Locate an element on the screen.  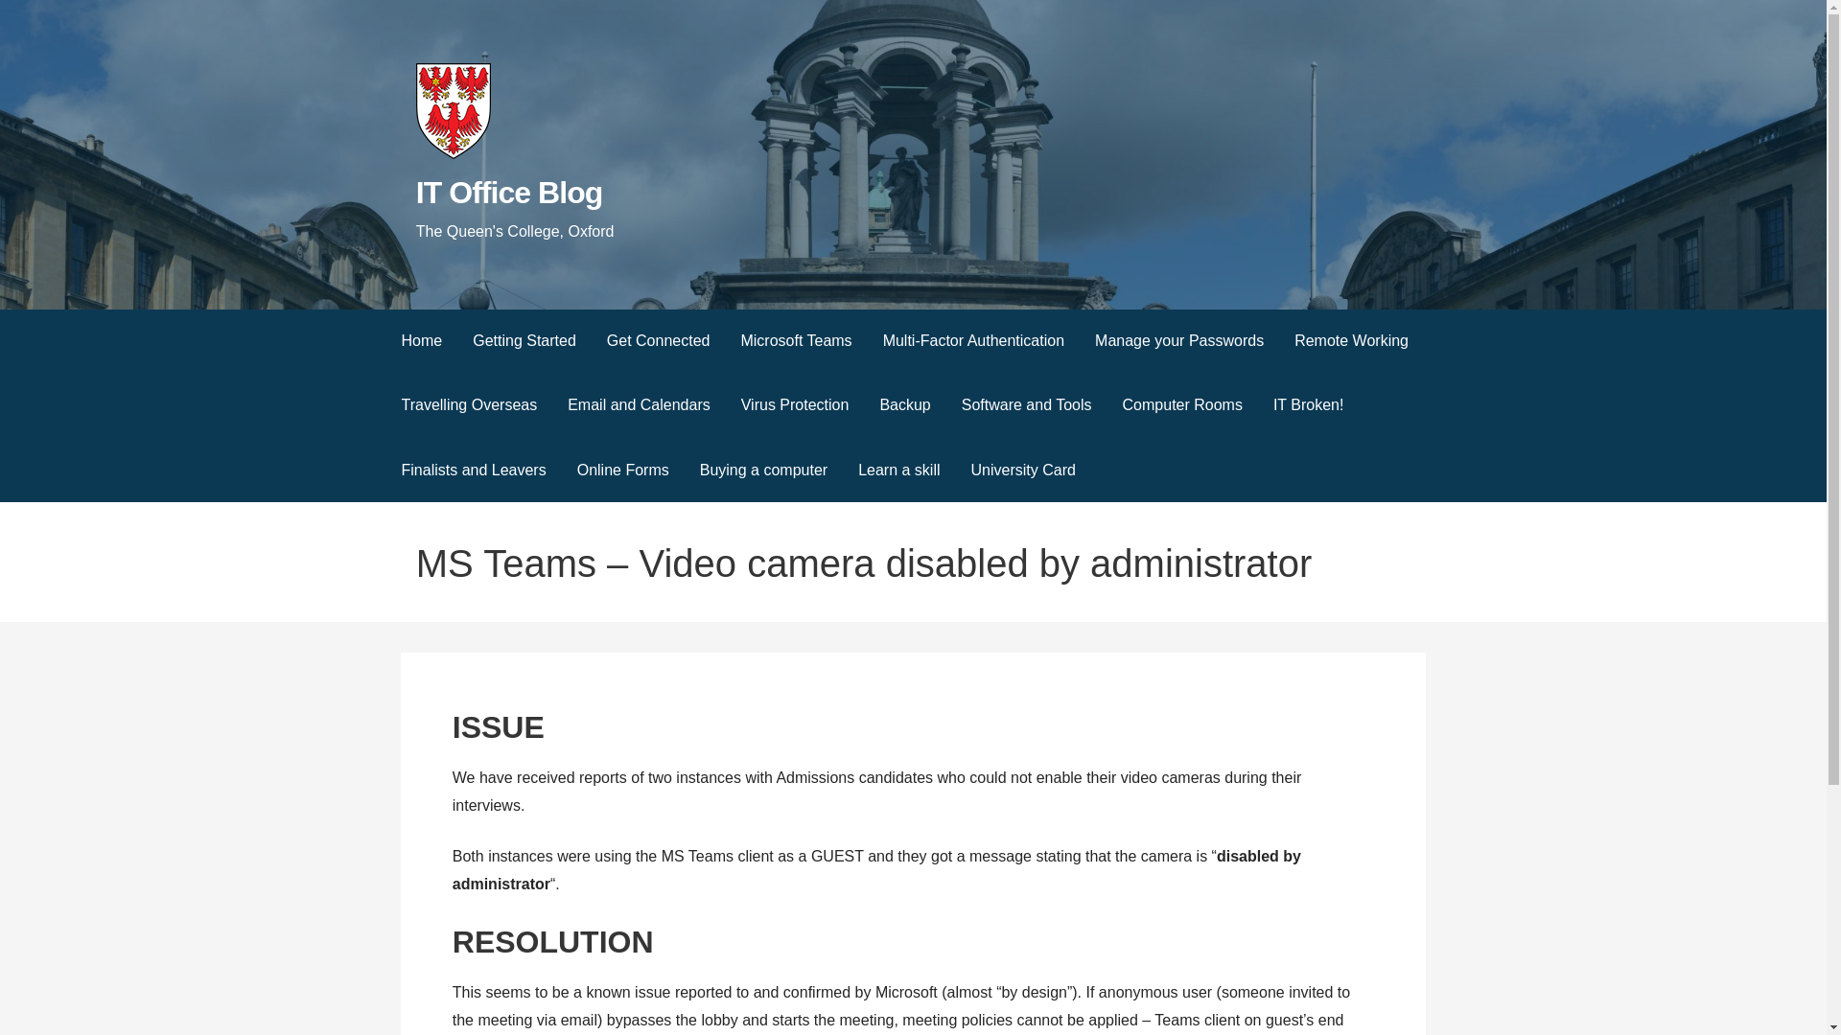
Software and Tools is located at coordinates (1026, 404).